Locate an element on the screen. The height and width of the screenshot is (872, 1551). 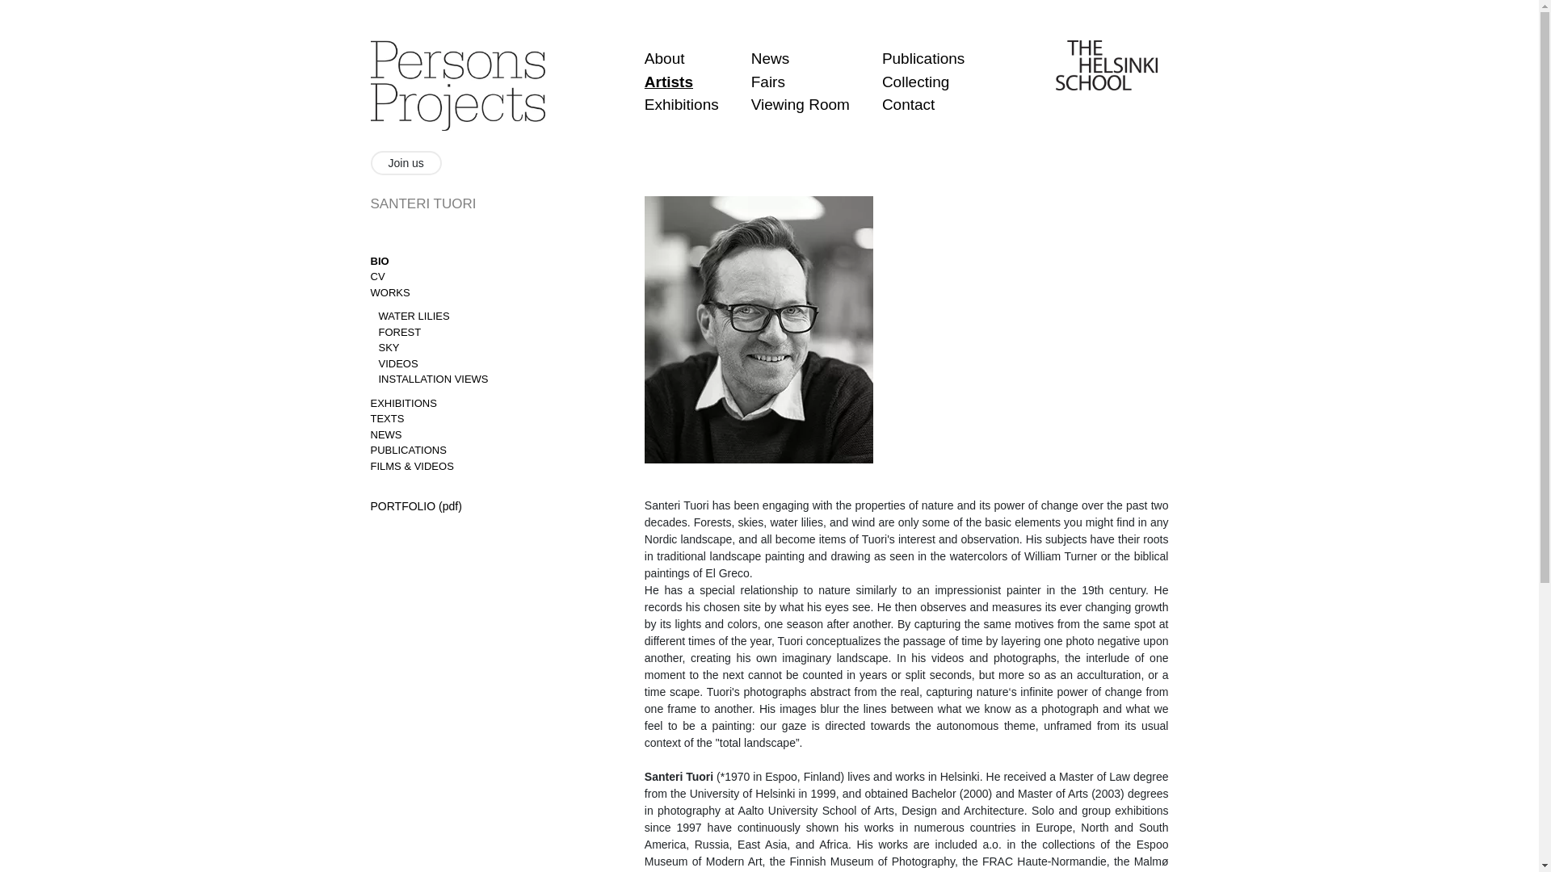
Viewing Room is located at coordinates (800, 104).